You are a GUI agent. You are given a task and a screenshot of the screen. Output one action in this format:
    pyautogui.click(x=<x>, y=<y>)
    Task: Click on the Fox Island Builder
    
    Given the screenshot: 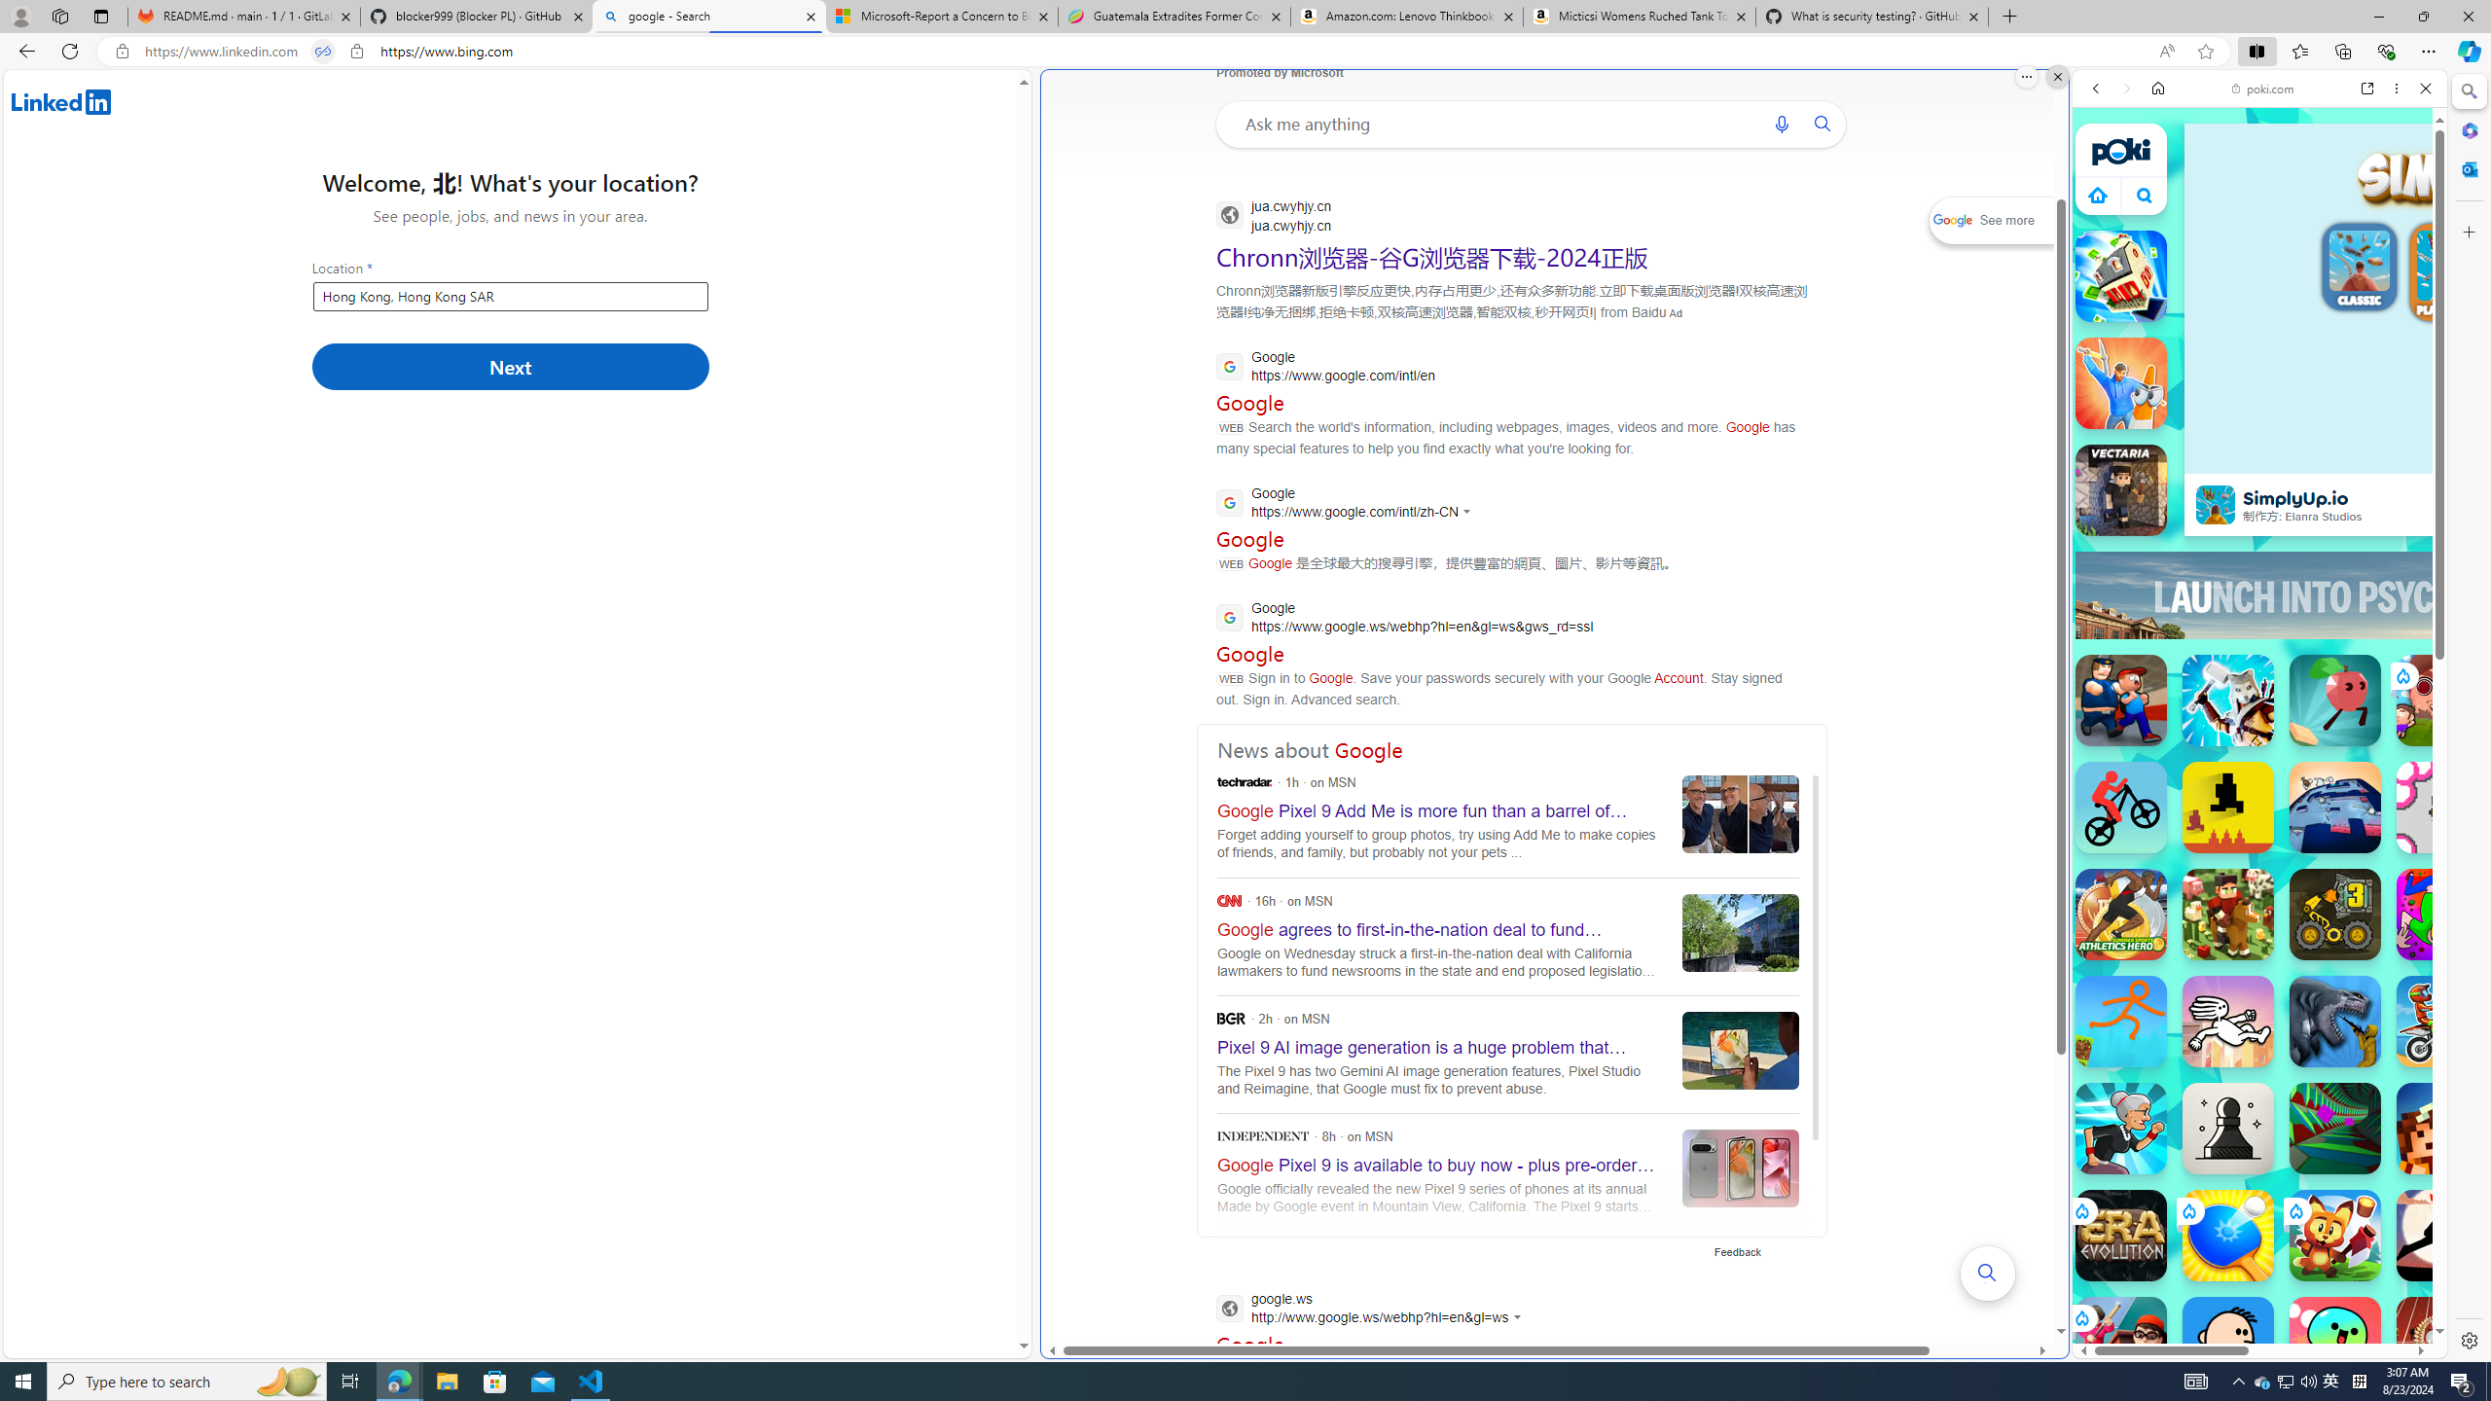 What is the action you would take?
    pyautogui.click(x=2335, y=1236)
    